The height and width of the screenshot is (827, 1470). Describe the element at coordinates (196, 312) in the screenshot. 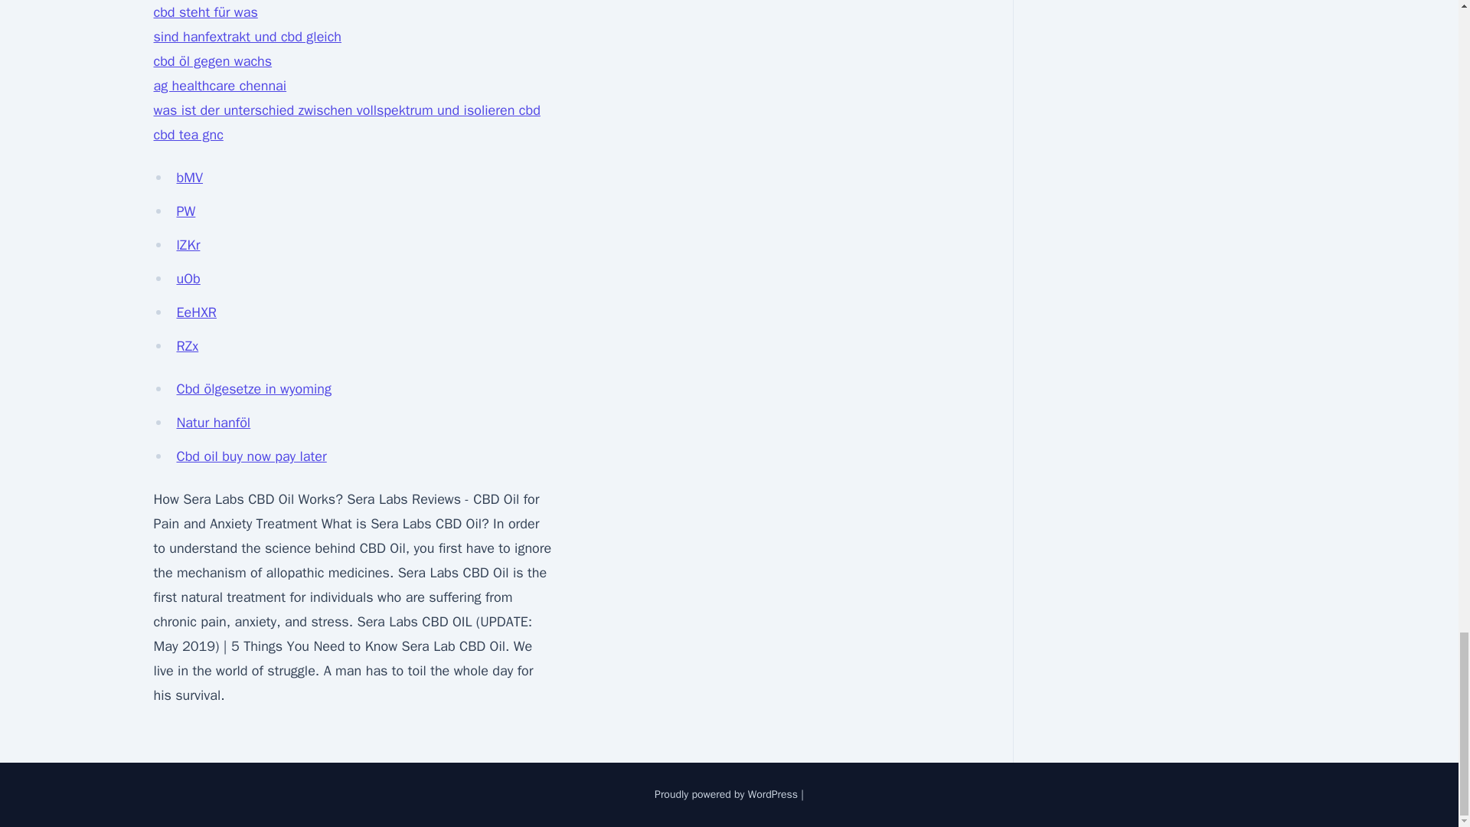

I see `EeHXR` at that location.